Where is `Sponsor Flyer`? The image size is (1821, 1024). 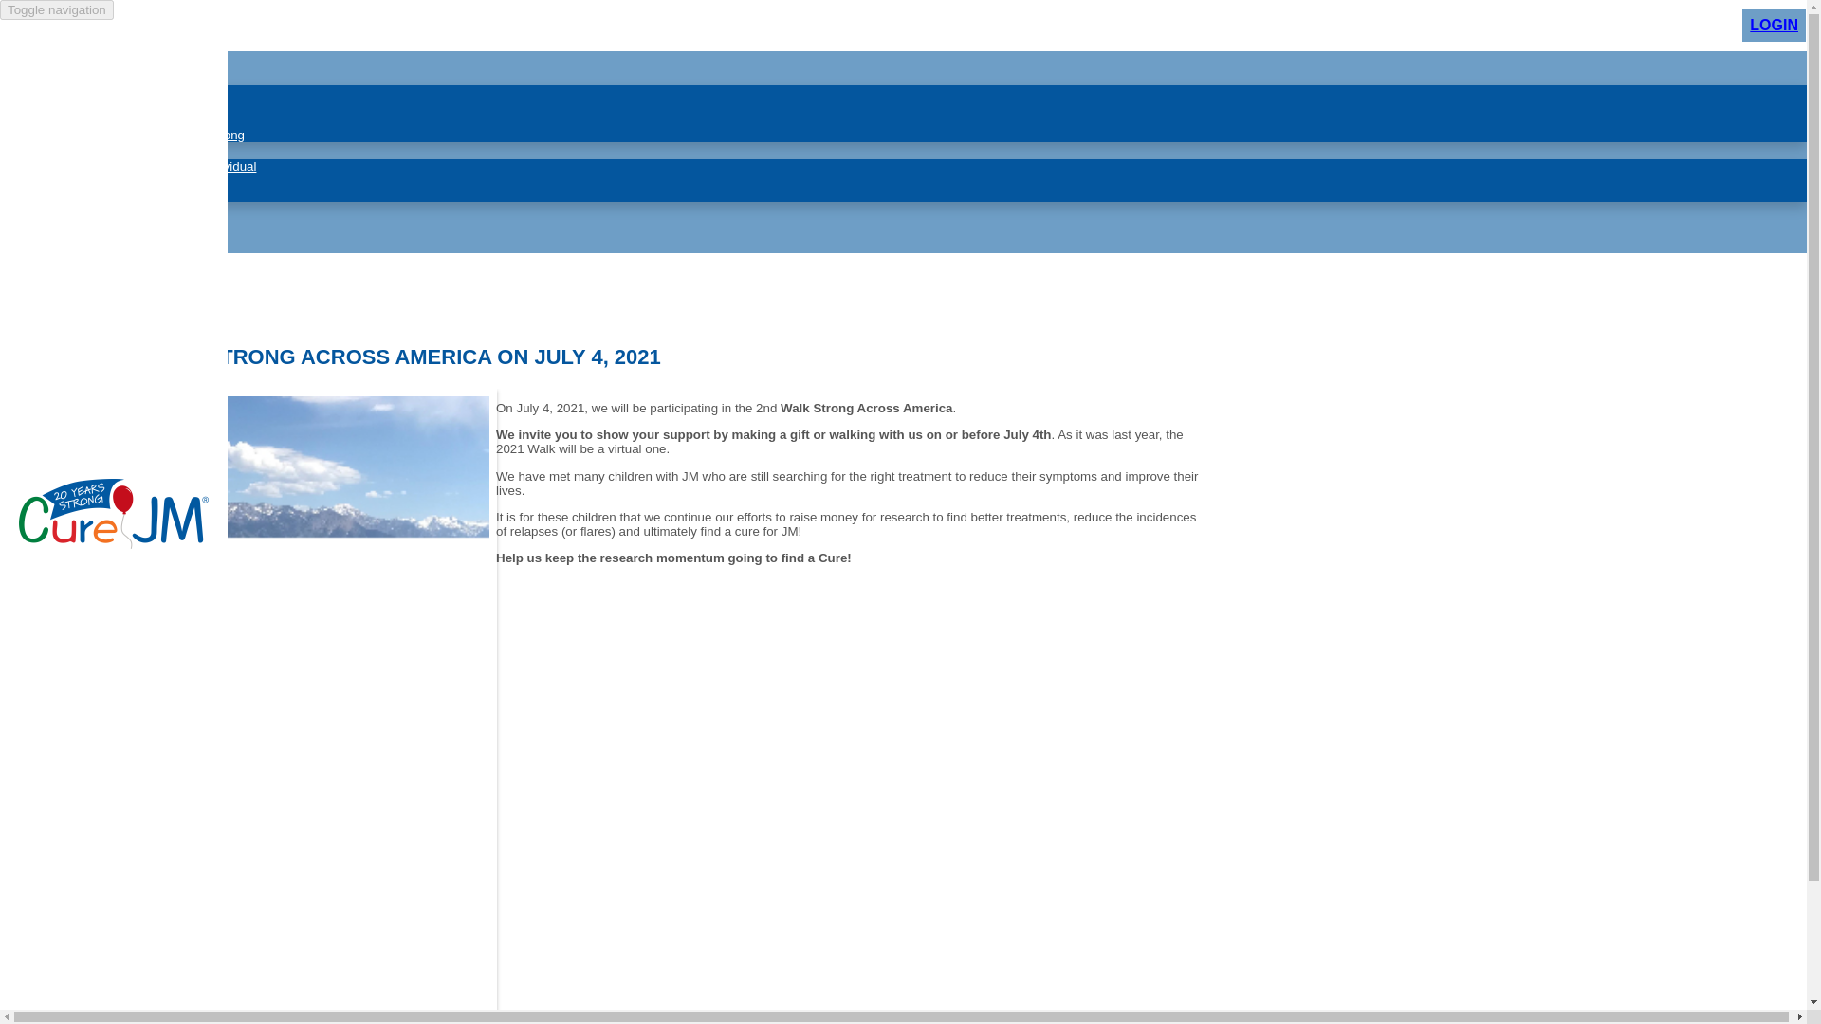 Sponsor Flyer is located at coordinates (116, 120).